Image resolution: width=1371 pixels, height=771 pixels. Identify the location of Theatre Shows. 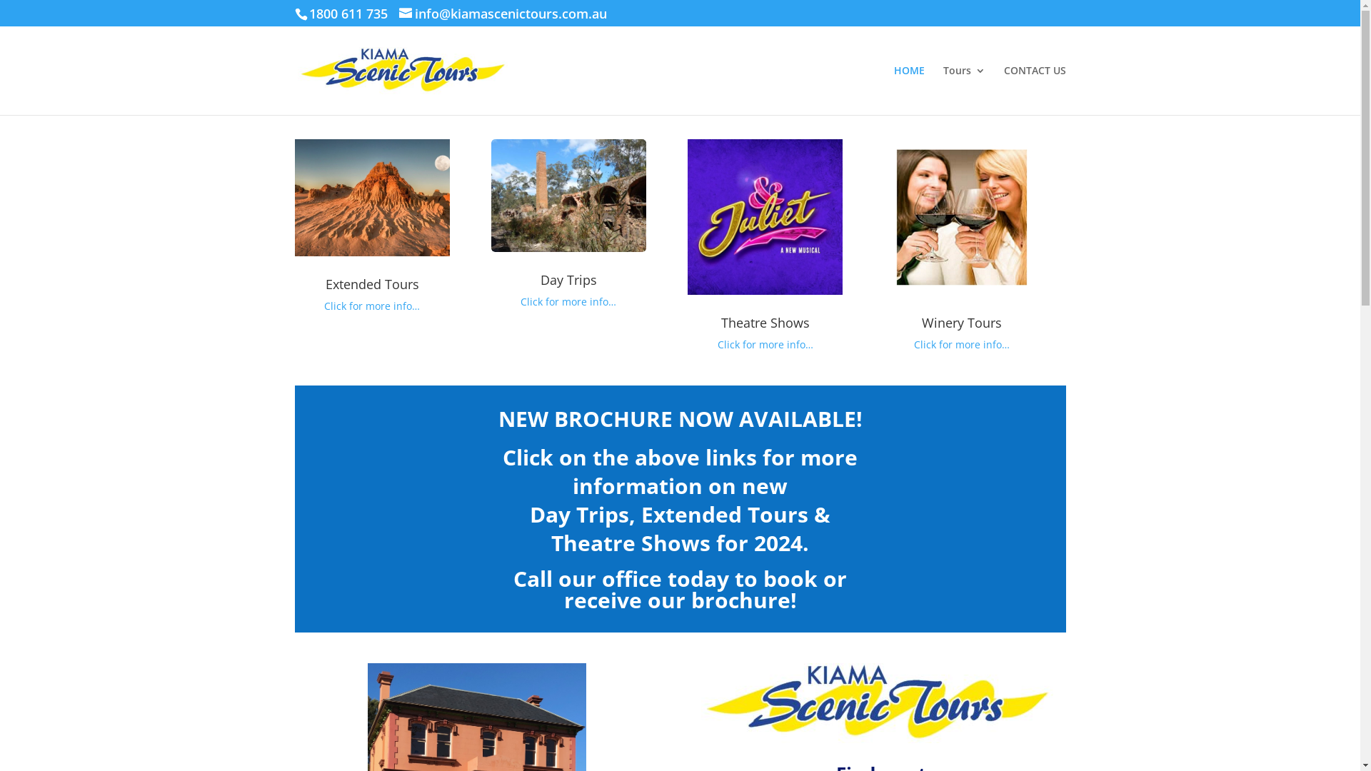
(765, 323).